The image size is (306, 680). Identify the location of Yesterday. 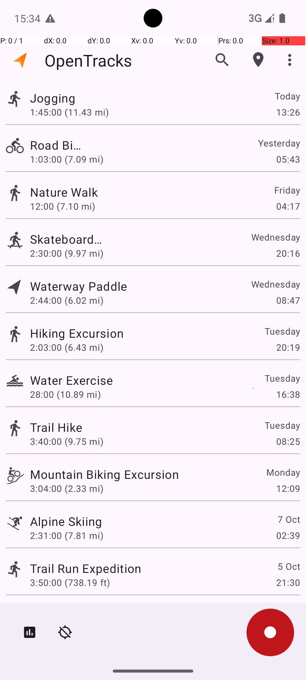
(279, 143).